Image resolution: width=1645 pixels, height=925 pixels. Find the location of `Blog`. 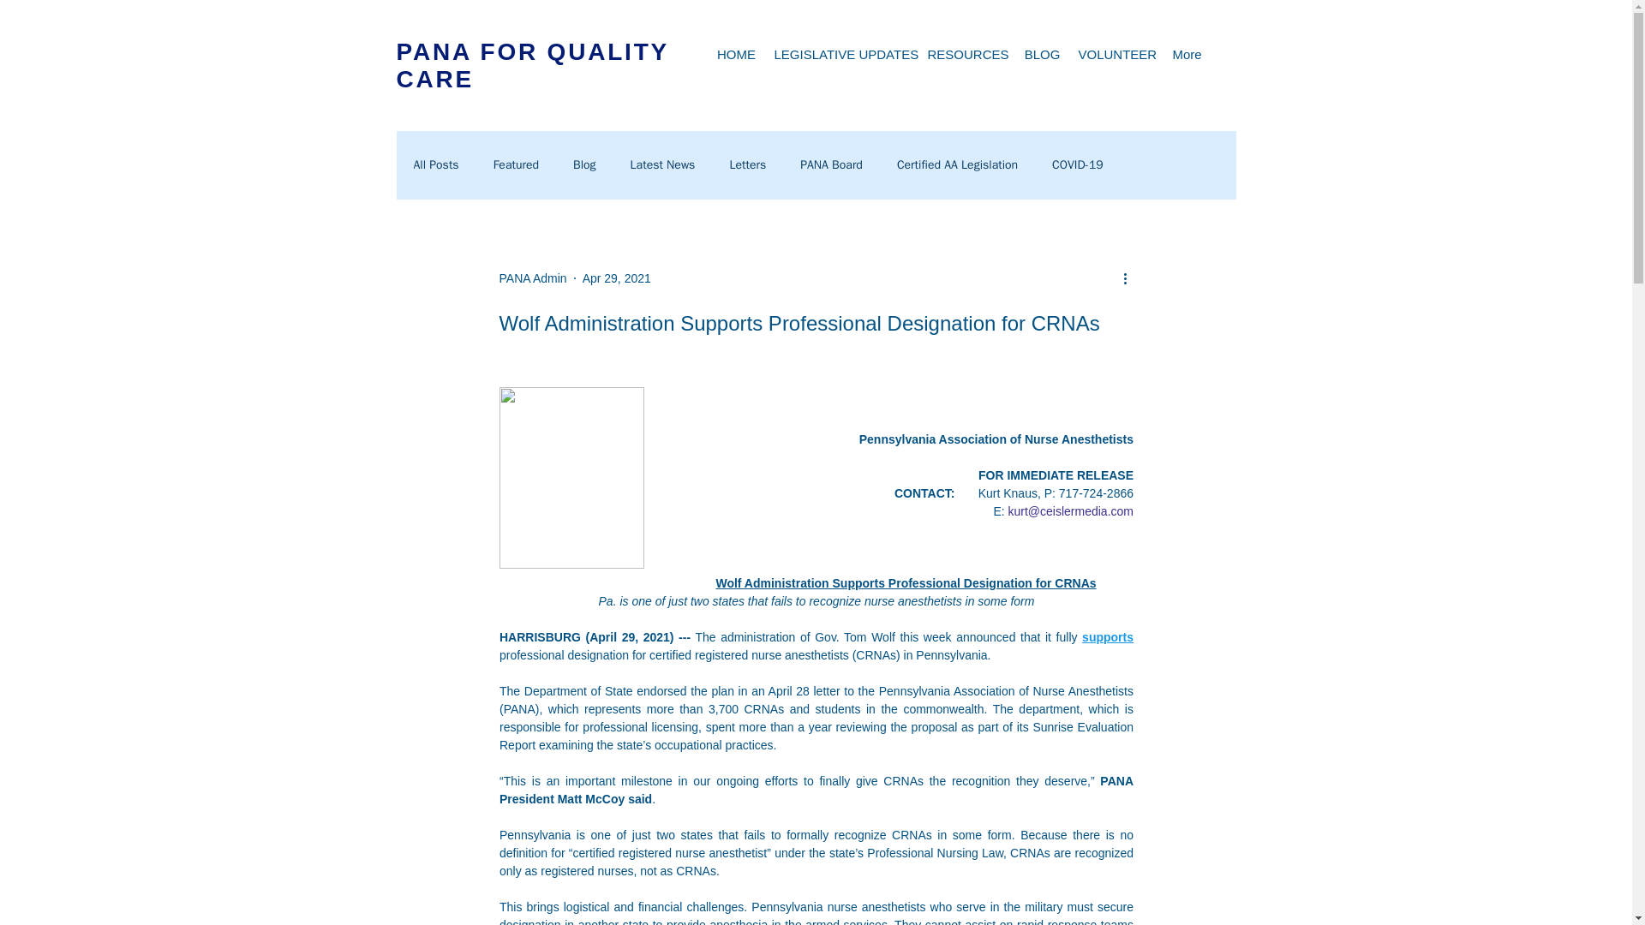

Blog is located at coordinates (584, 164).